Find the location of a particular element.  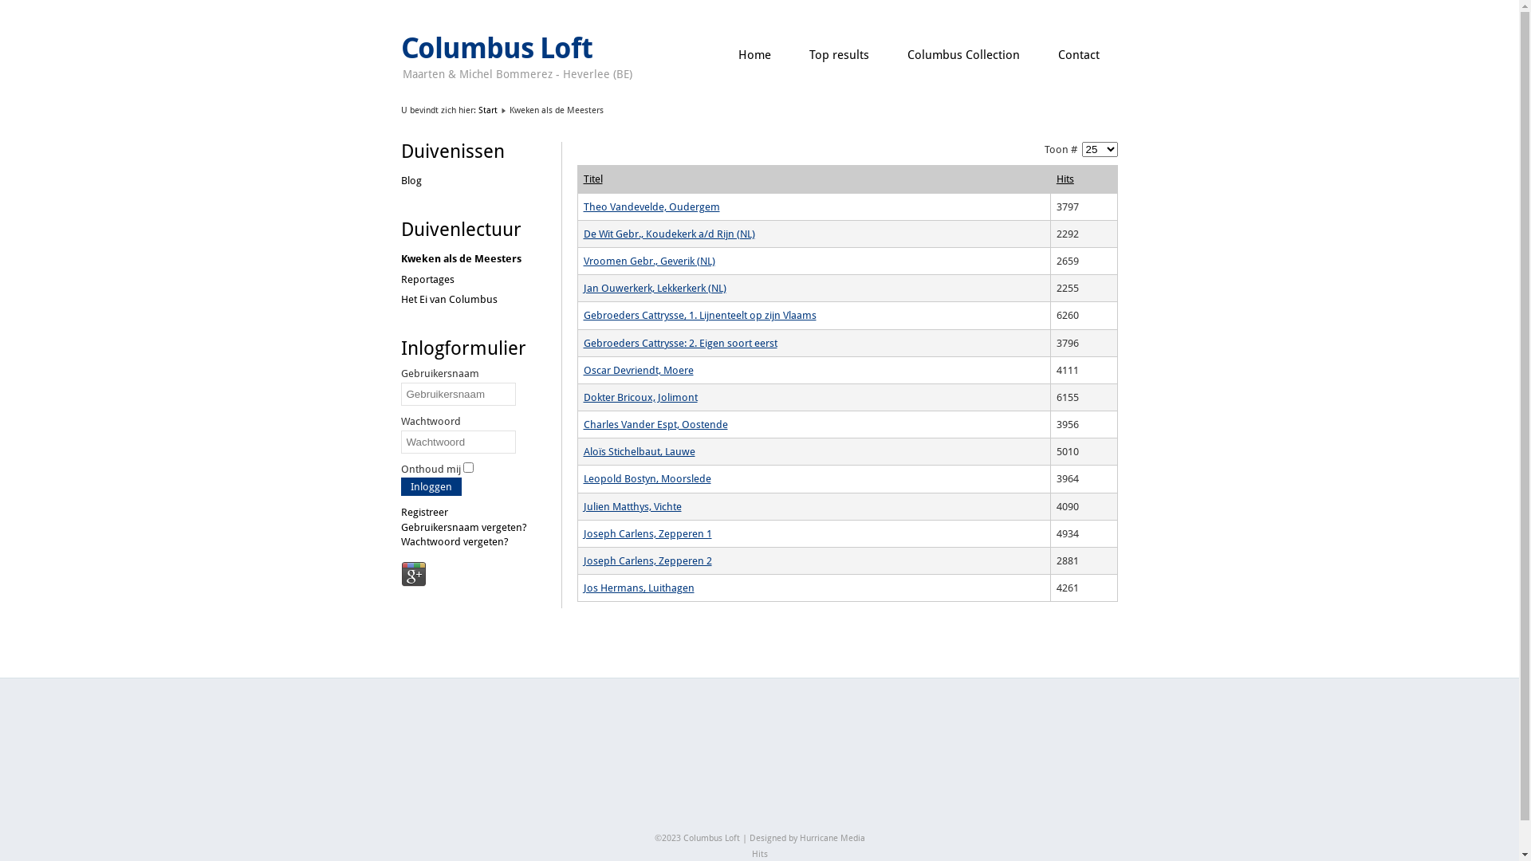

Charles Vander Espt, Oostende is located at coordinates (655, 424).